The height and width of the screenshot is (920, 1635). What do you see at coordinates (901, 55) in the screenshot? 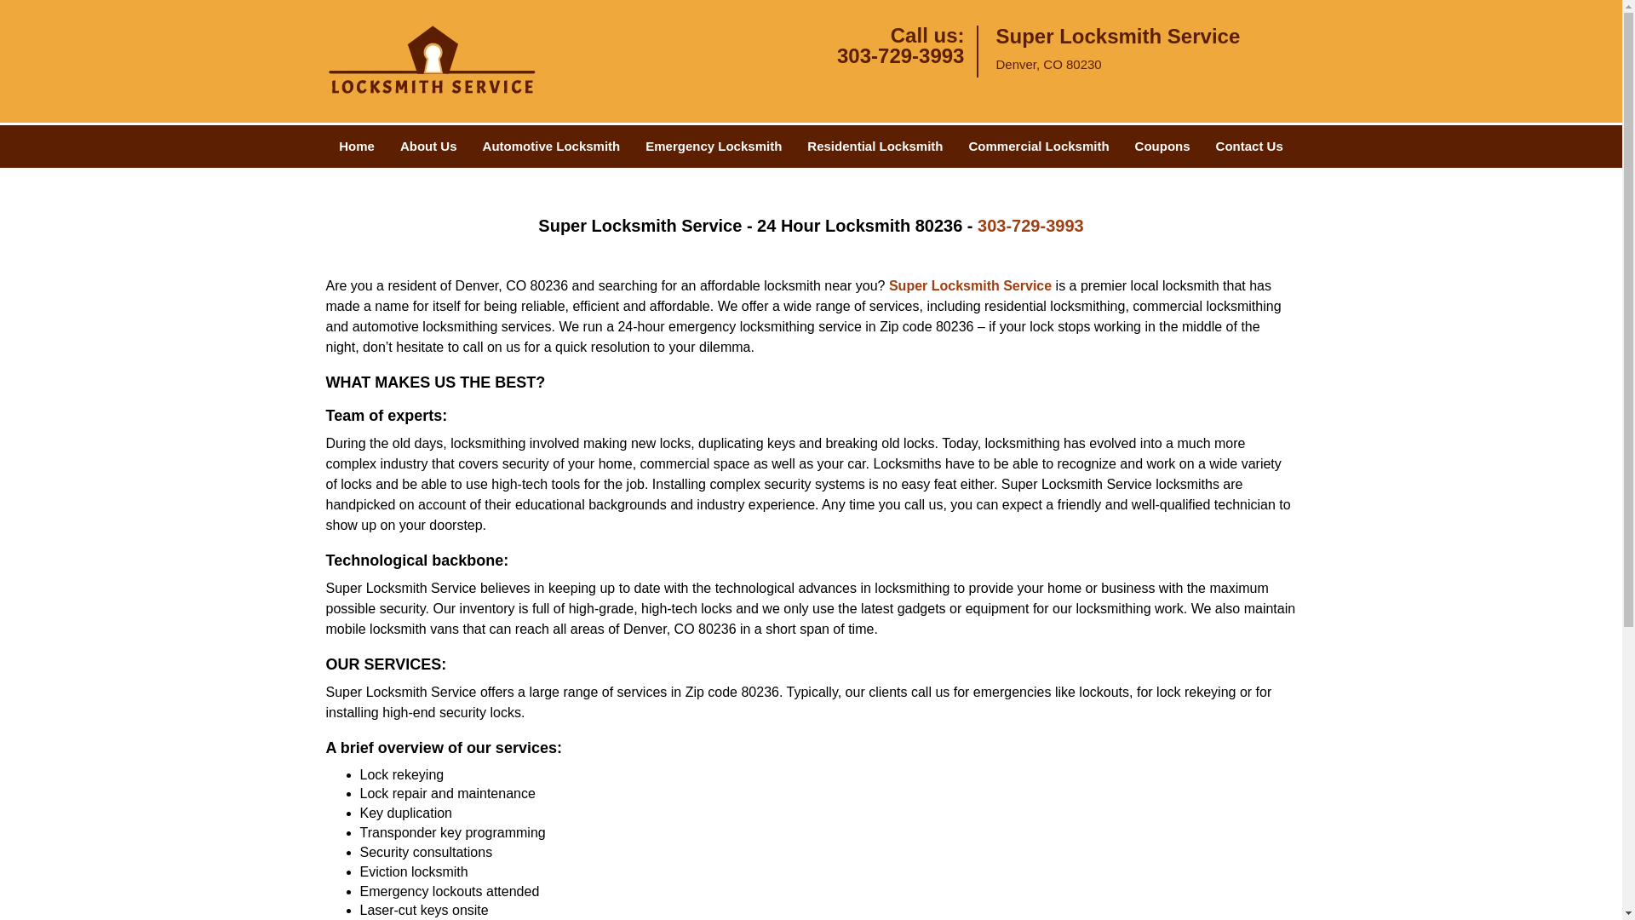
I see `303-729-3993` at bounding box center [901, 55].